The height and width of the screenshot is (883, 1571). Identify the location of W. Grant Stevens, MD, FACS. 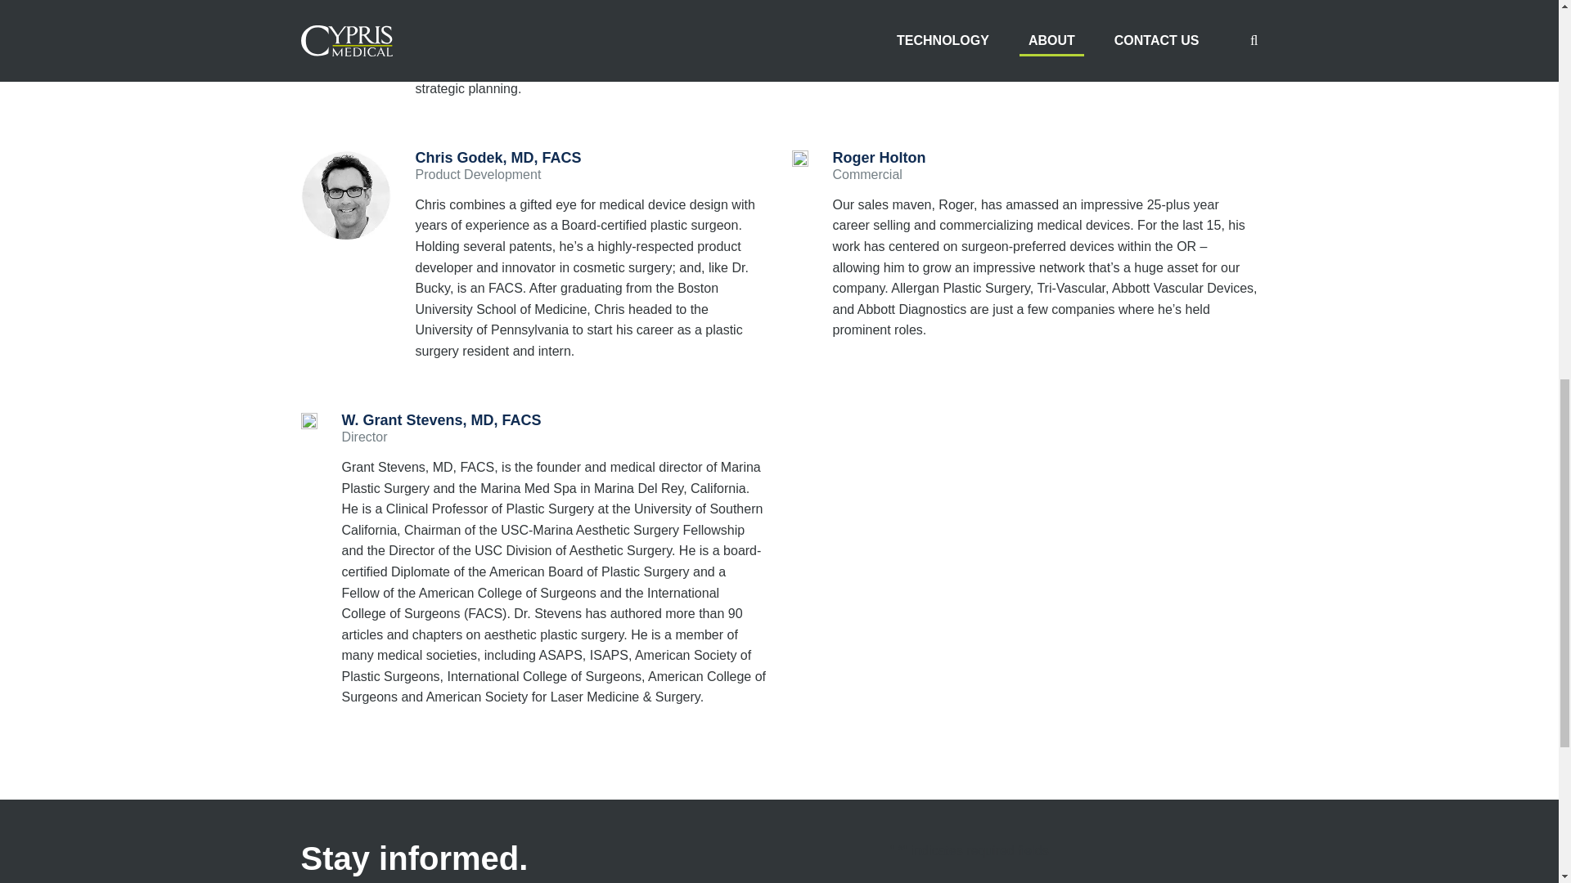
(442, 420).